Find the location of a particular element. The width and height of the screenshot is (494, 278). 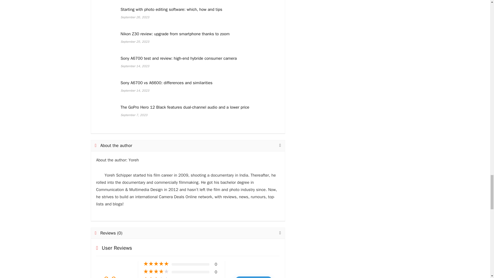

Rated 5 out of 5 is located at coordinates (156, 264).